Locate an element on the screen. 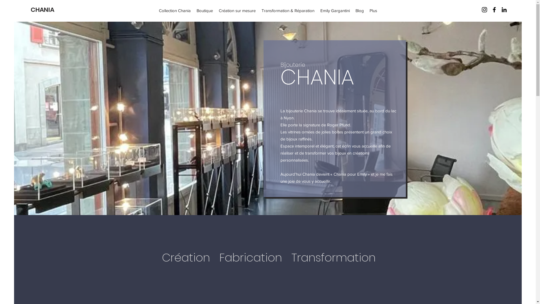 The width and height of the screenshot is (540, 304). Blog is located at coordinates (360, 11).